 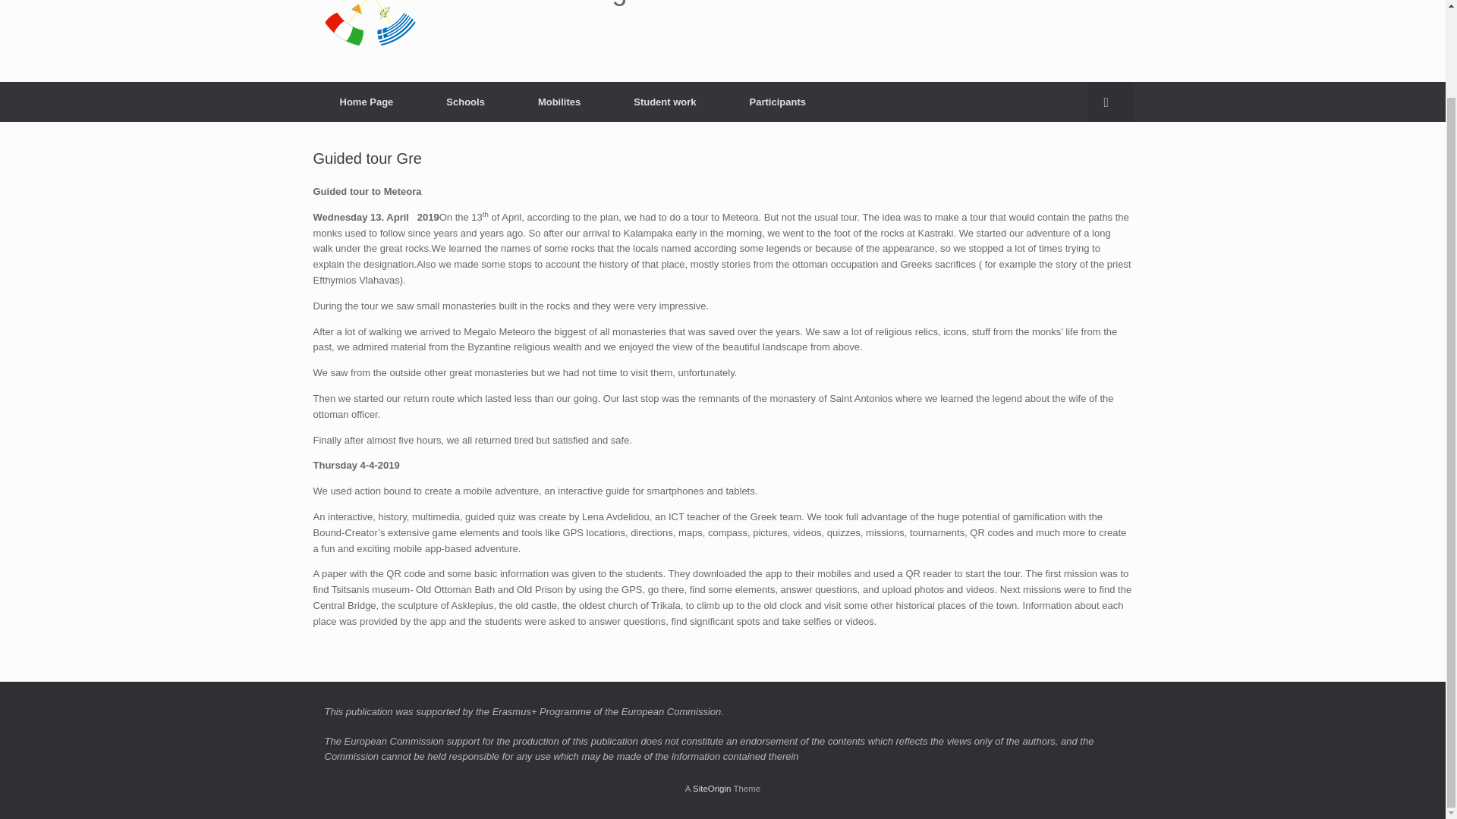 What do you see at coordinates (684, 24) in the screenshot?
I see `Cultural heritage in the context of students' careers` at bounding box center [684, 24].